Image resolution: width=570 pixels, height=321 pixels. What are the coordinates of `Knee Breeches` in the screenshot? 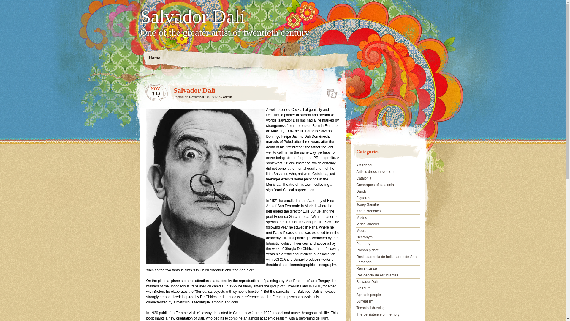 It's located at (368, 211).